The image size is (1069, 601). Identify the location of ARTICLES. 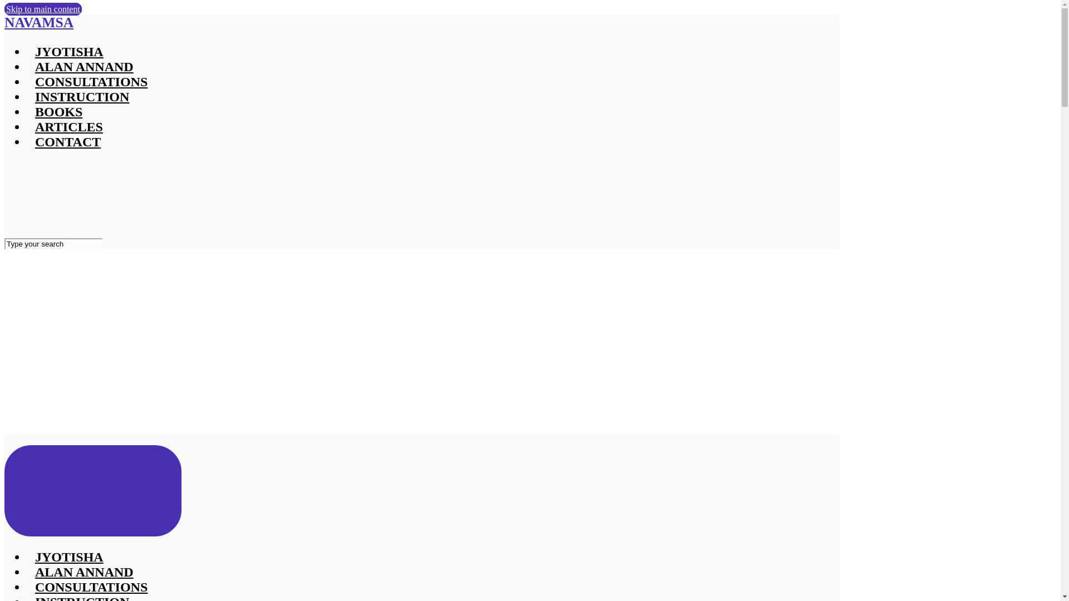
(69, 126).